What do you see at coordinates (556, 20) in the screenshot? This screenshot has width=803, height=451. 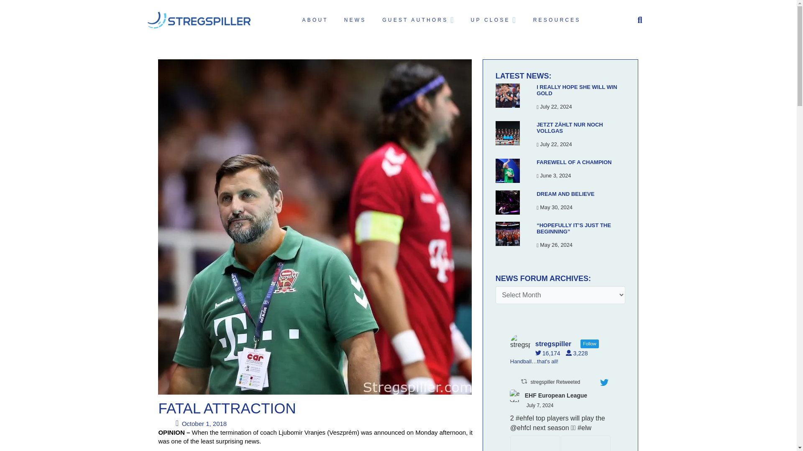 I see `RESOURCES` at bounding box center [556, 20].